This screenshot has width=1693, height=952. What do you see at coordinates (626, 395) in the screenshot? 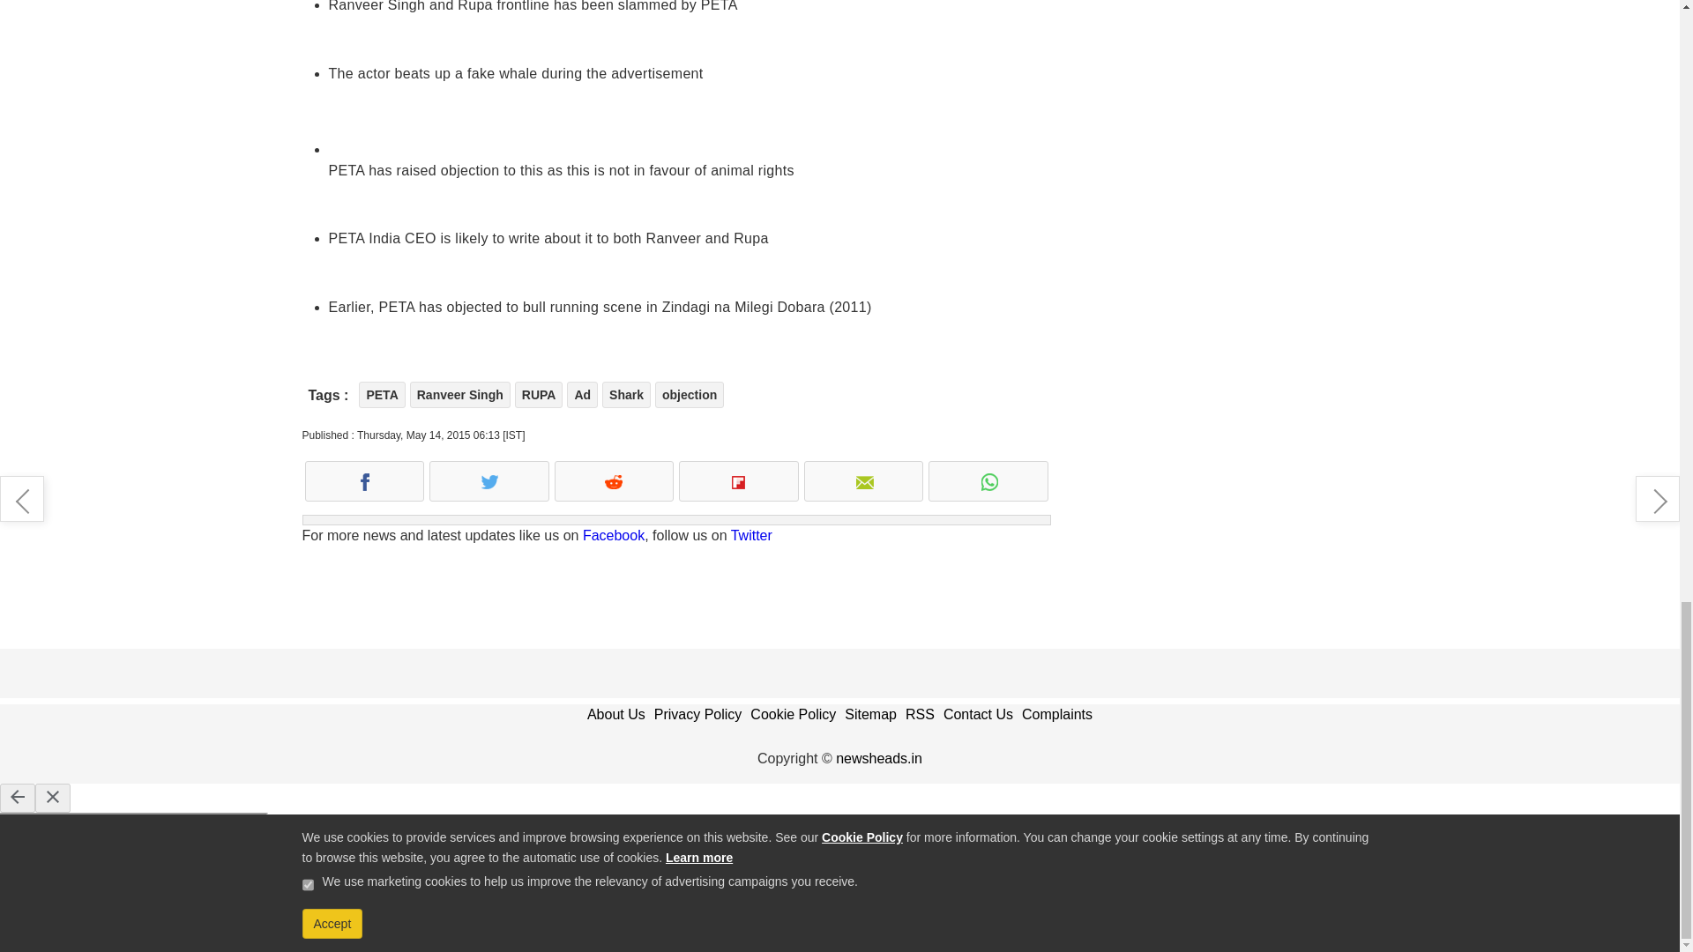
I see `Shark` at bounding box center [626, 395].